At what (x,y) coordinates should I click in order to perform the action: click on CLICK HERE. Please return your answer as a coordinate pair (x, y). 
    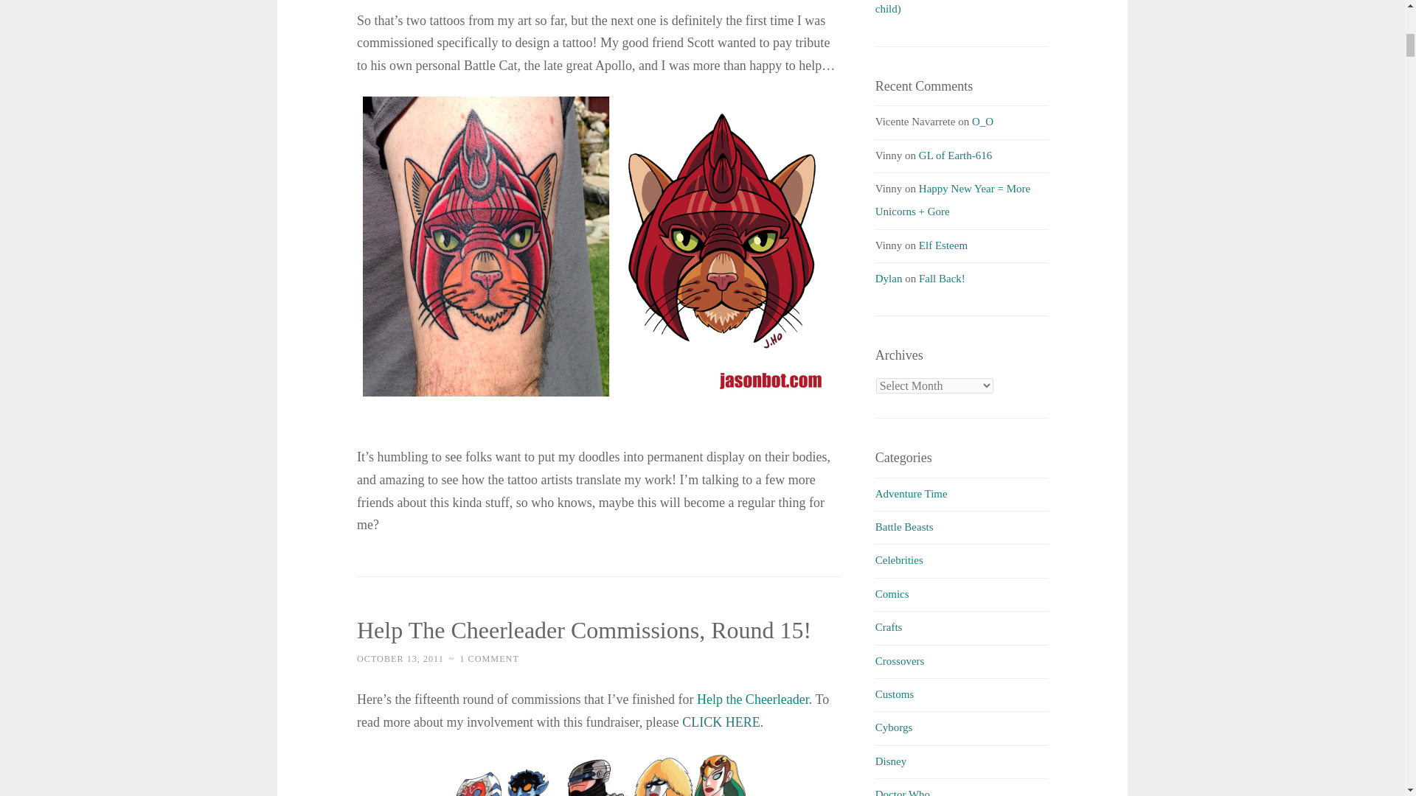
    Looking at the image, I should click on (721, 722).